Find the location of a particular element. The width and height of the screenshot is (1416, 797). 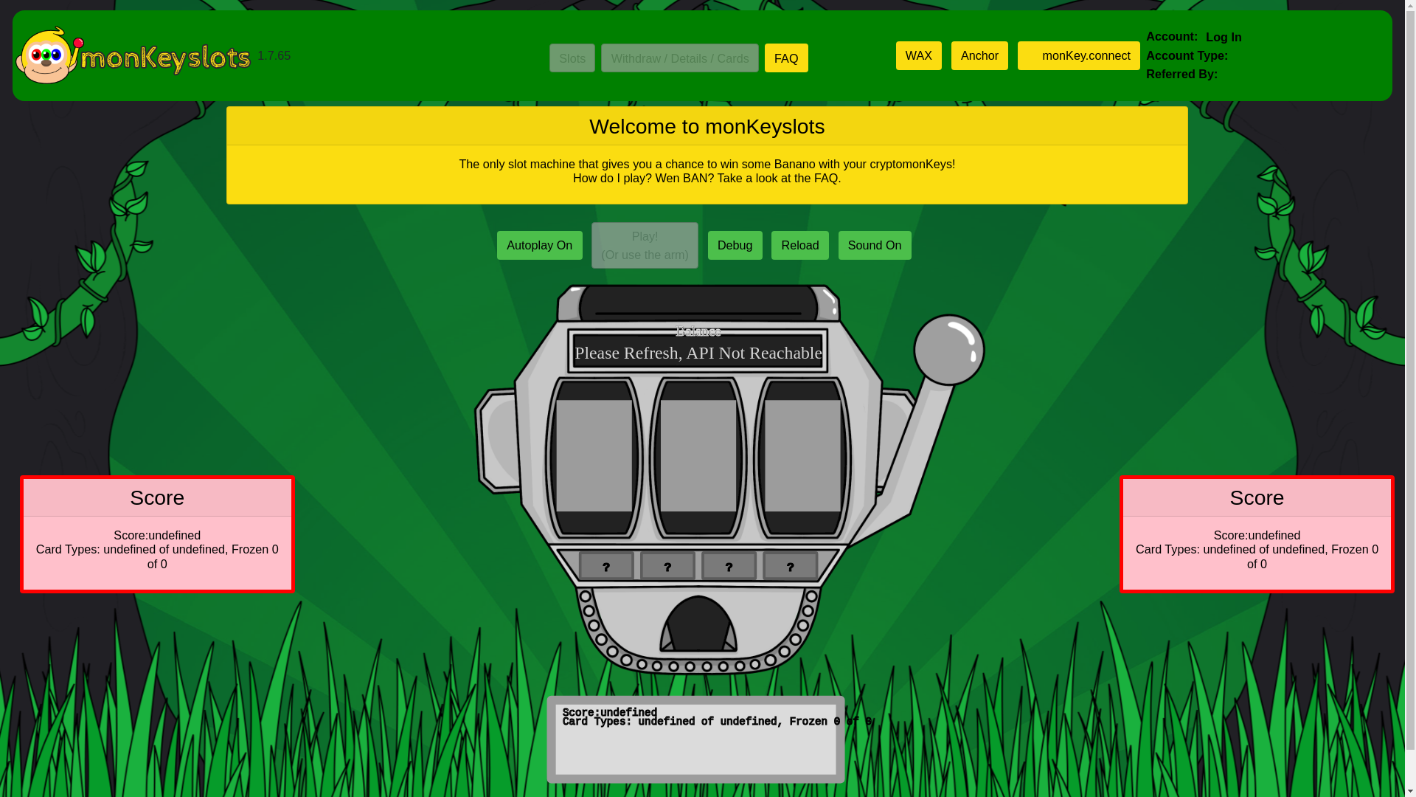

Anchor is located at coordinates (980, 55).